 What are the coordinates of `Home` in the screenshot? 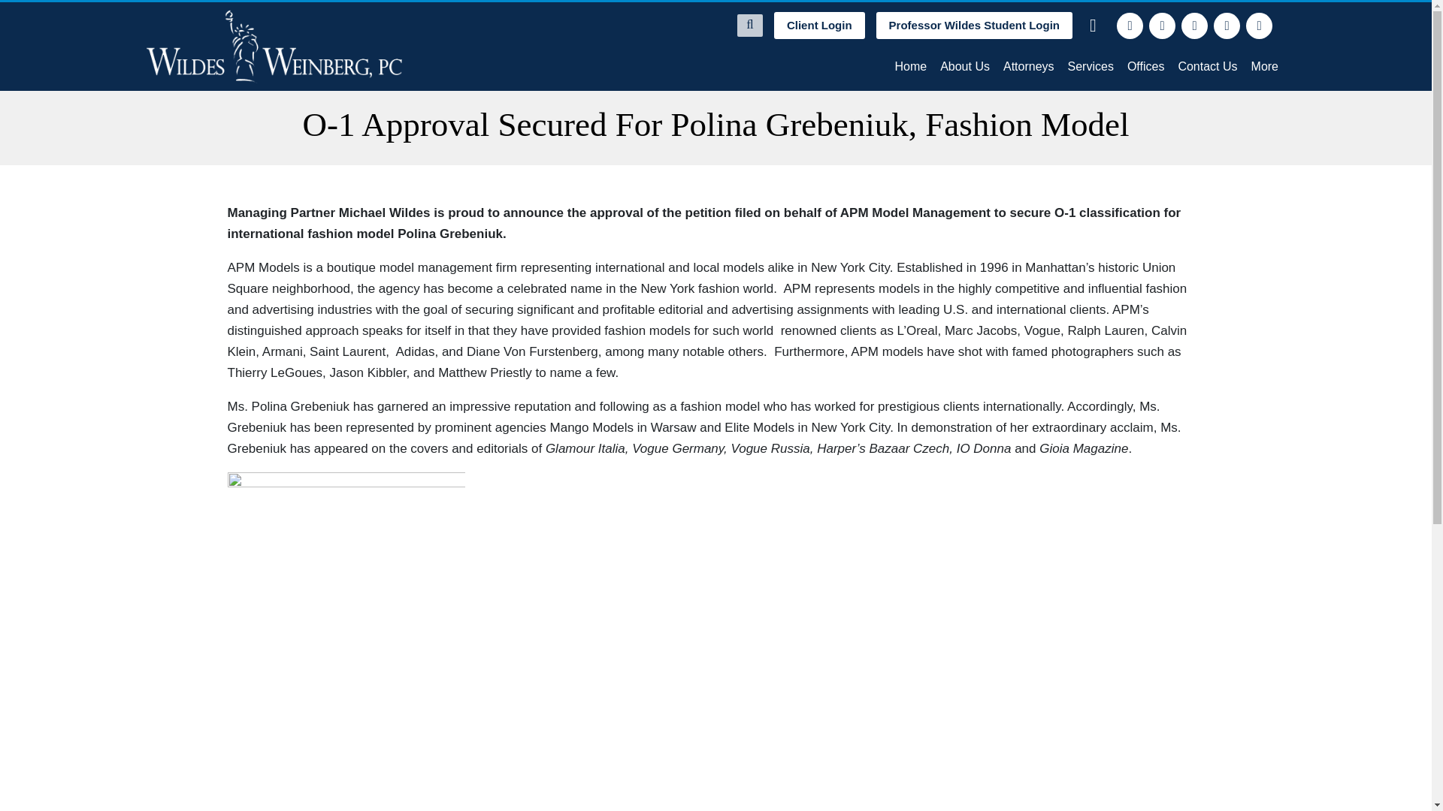 It's located at (910, 66).